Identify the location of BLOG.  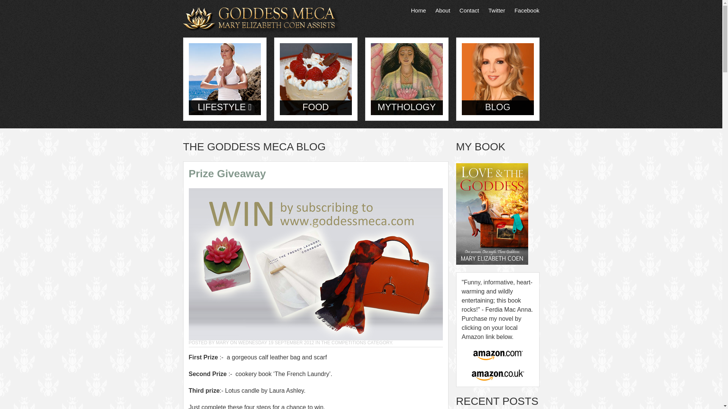
(497, 78).